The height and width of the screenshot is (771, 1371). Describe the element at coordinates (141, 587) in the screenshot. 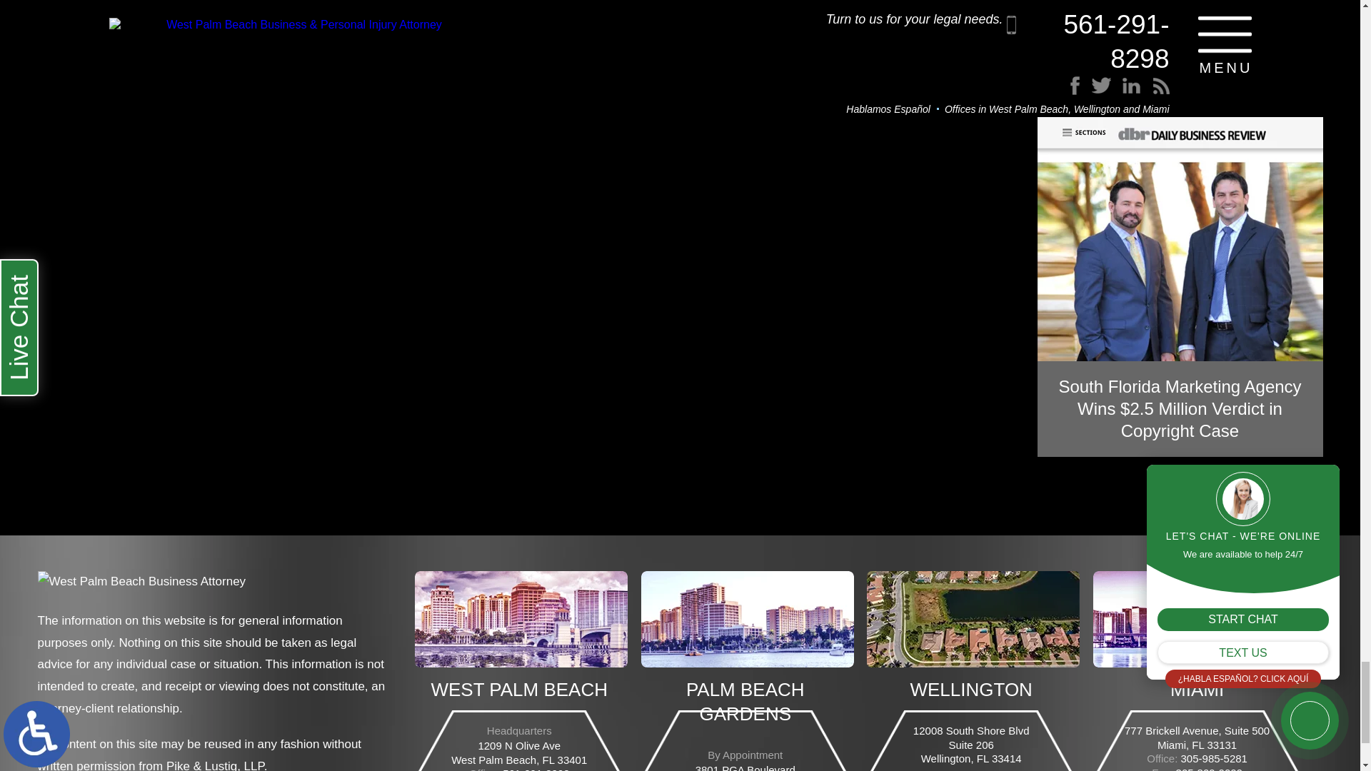

I see `West Palm Beach Business Attorney` at that location.